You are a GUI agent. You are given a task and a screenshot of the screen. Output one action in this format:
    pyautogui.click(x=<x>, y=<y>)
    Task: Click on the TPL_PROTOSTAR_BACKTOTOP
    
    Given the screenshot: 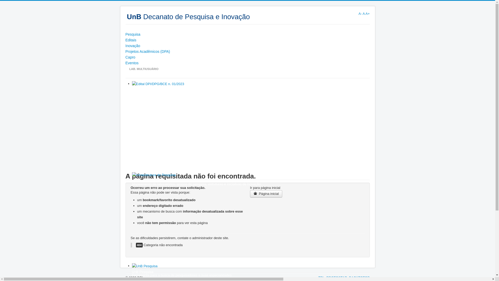 What is the action you would take?
    pyautogui.click(x=344, y=278)
    